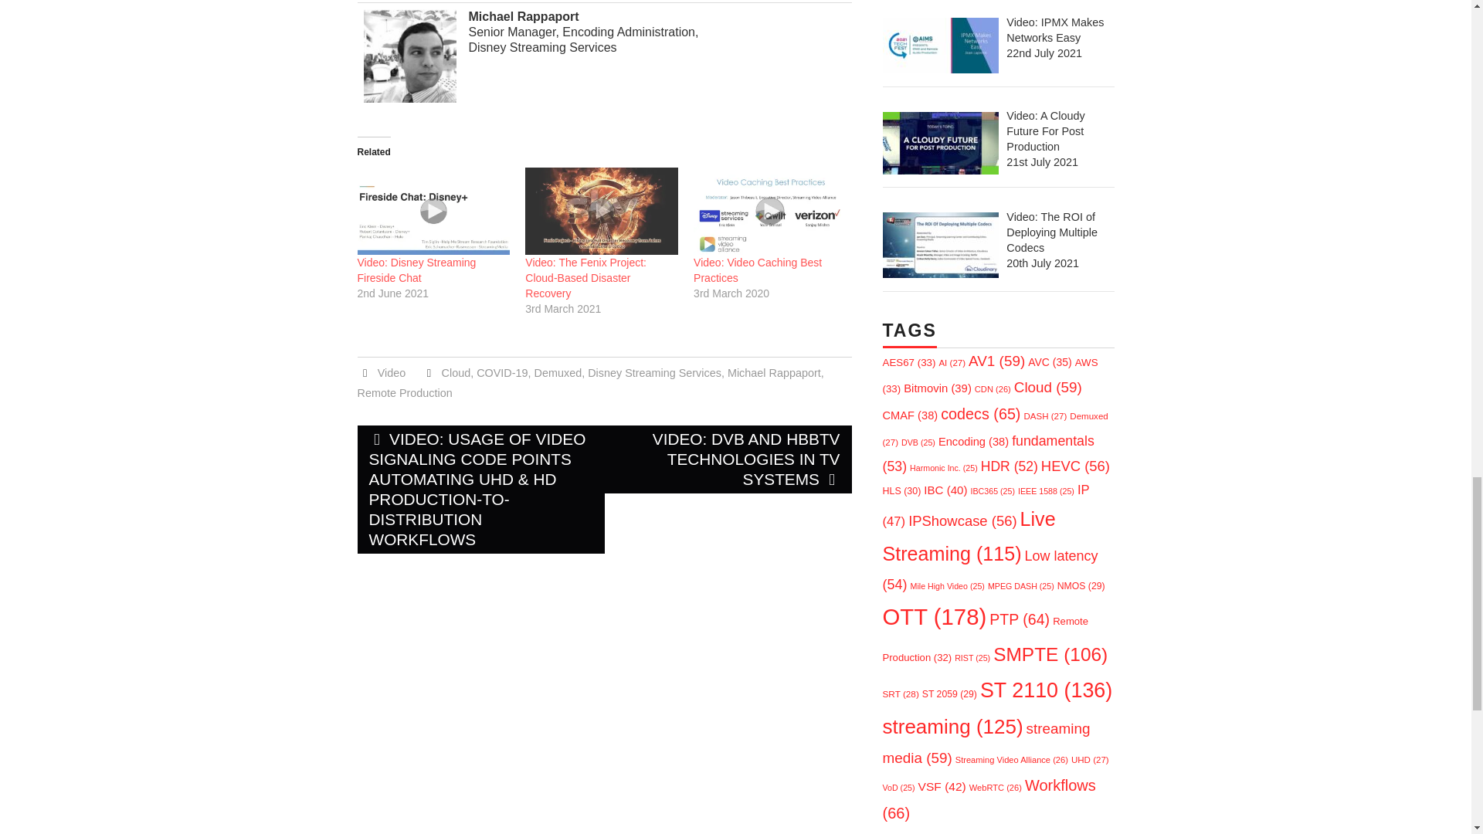 The width and height of the screenshot is (1483, 834). Describe the element at coordinates (416, 270) in the screenshot. I see `Video: Disney Streaming Fireside Chat` at that location.